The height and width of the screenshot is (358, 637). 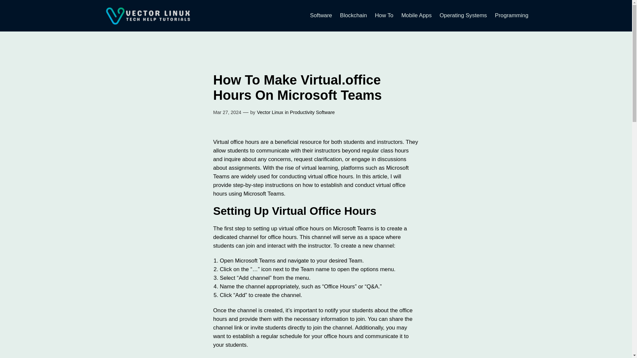 I want to click on Mar 27, 2024, so click(x=227, y=112).